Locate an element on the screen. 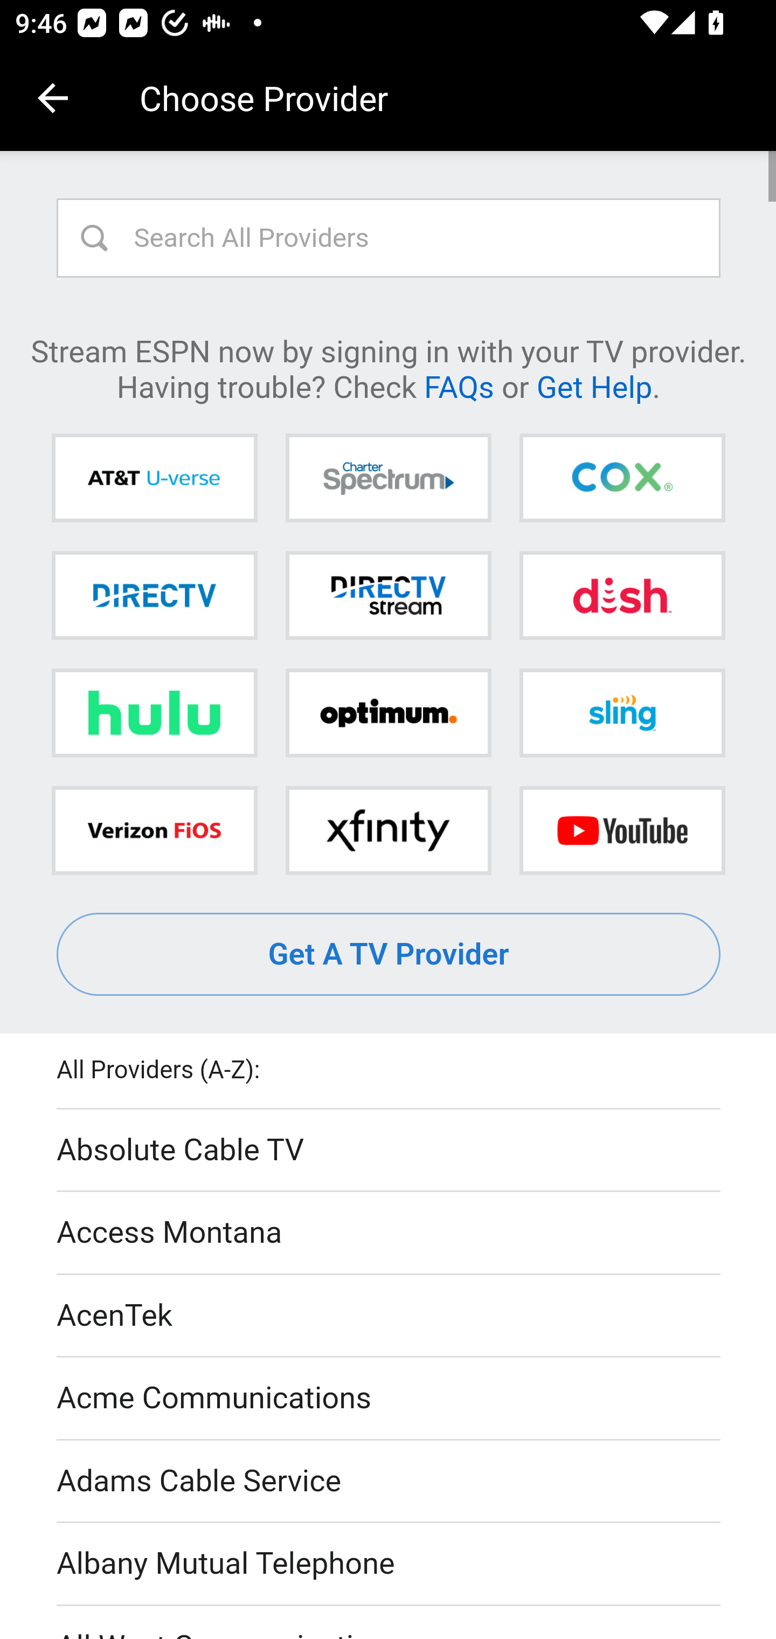  Adams Cable Service is located at coordinates (389, 1482).